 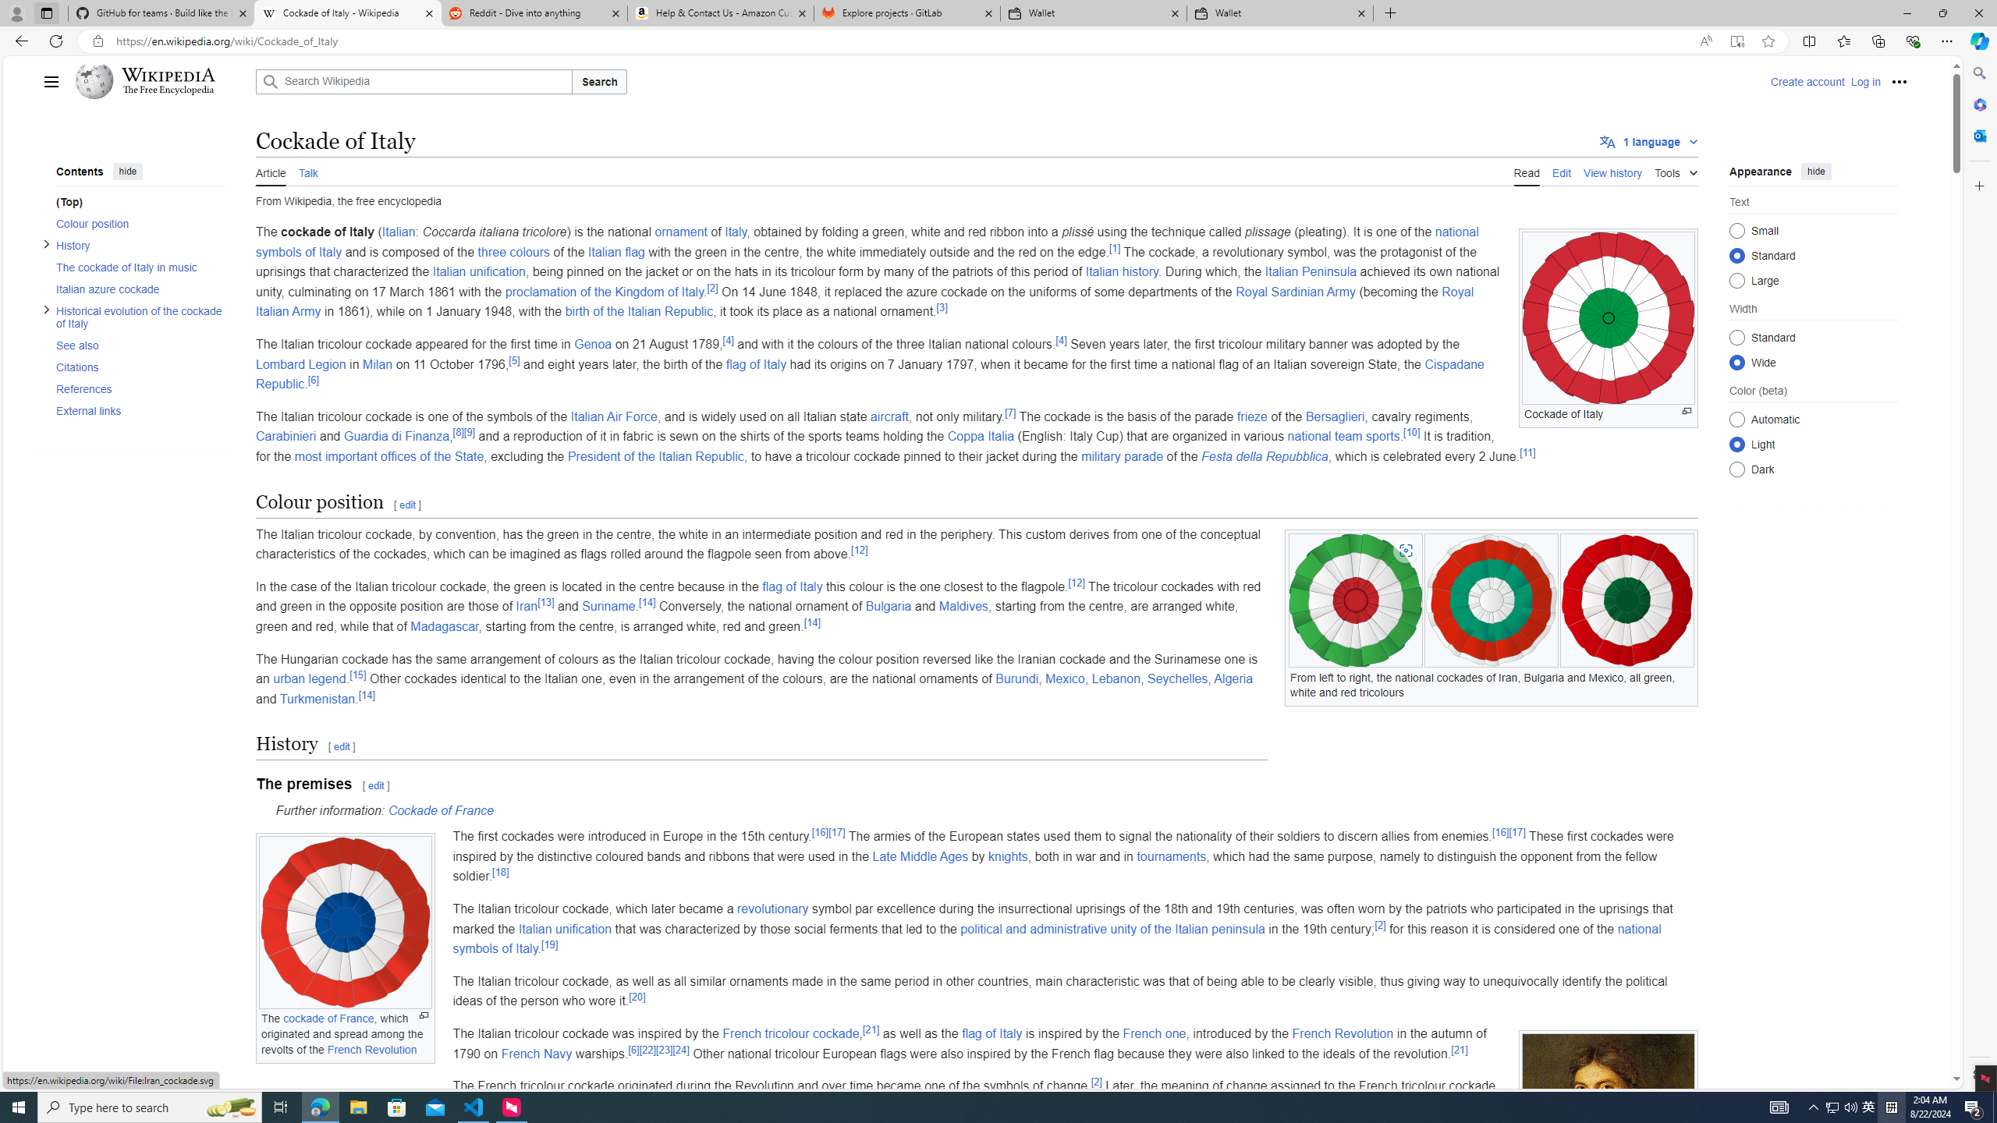 What do you see at coordinates (440, 809) in the screenshot?
I see `Cockade of France` at bounding box center [440, 809].